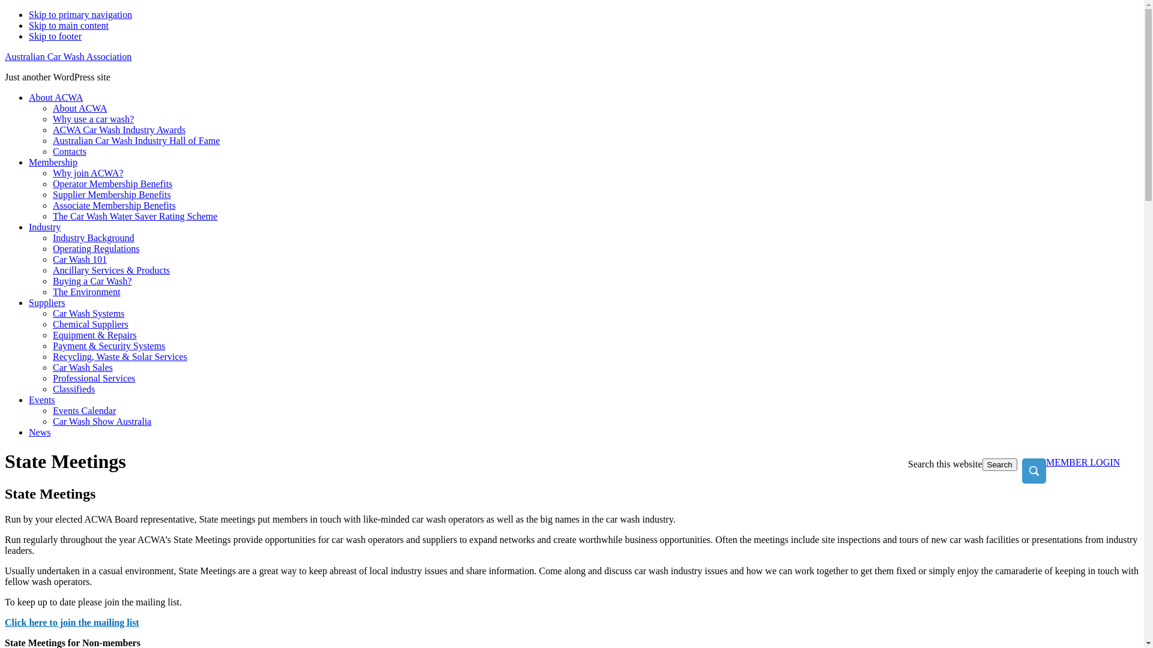  I want to click on Skip to primary navigation, so click(80, 14).